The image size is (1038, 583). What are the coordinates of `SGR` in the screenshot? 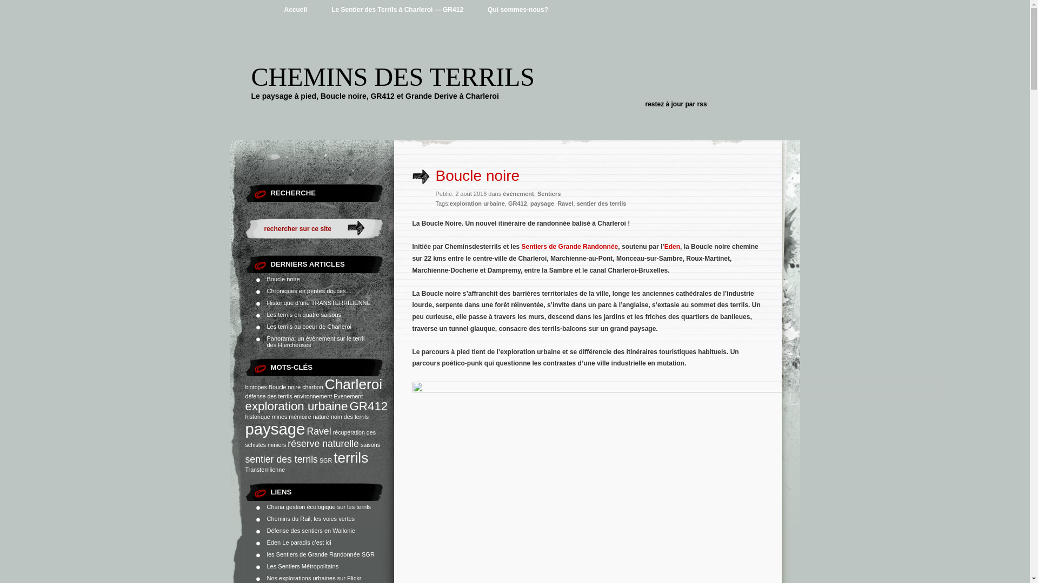 It's located at (325, 460).